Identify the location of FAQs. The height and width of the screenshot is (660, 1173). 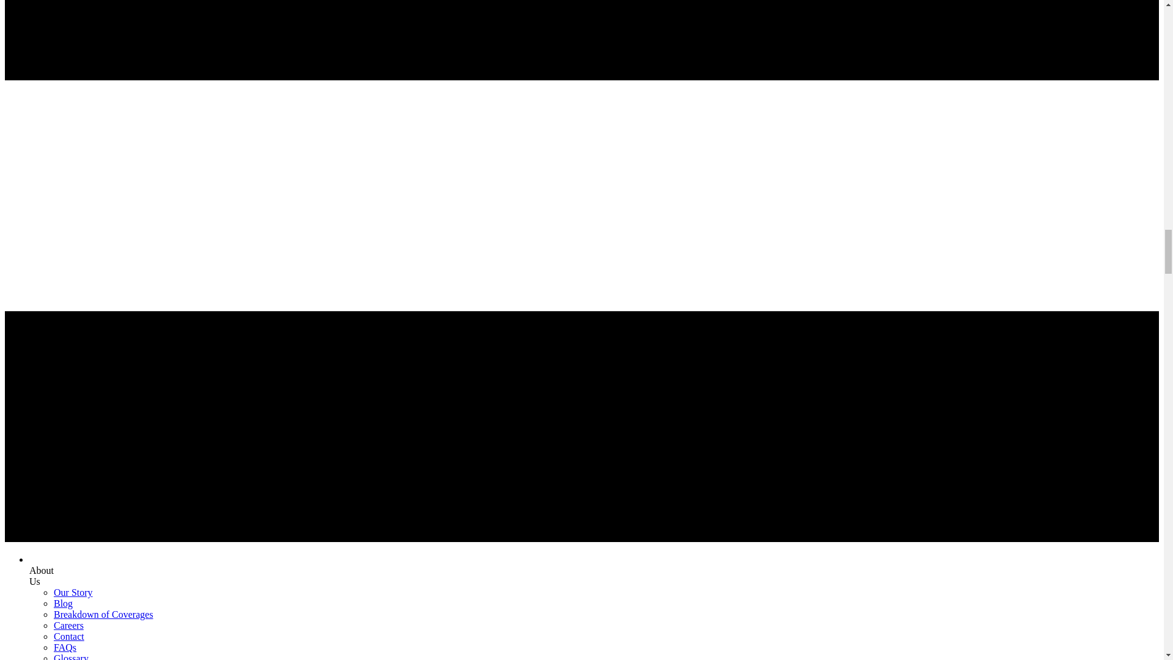
(65, 647).